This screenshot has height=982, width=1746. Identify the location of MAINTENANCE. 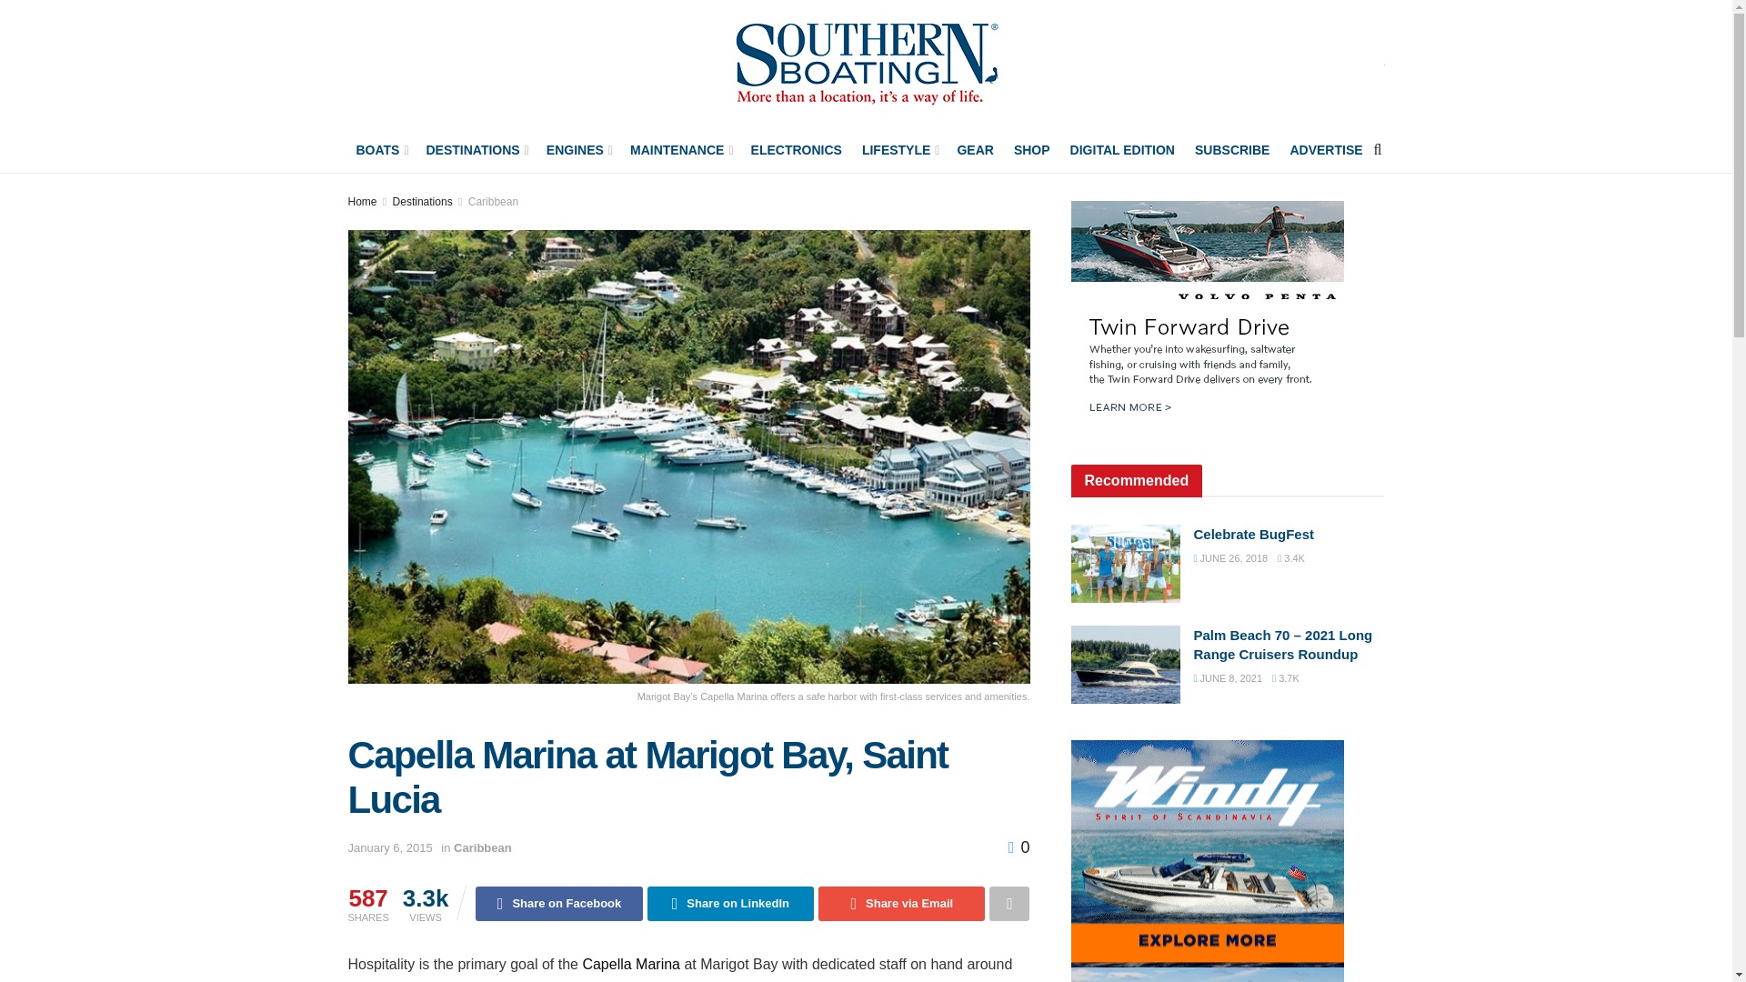
(680, 150).